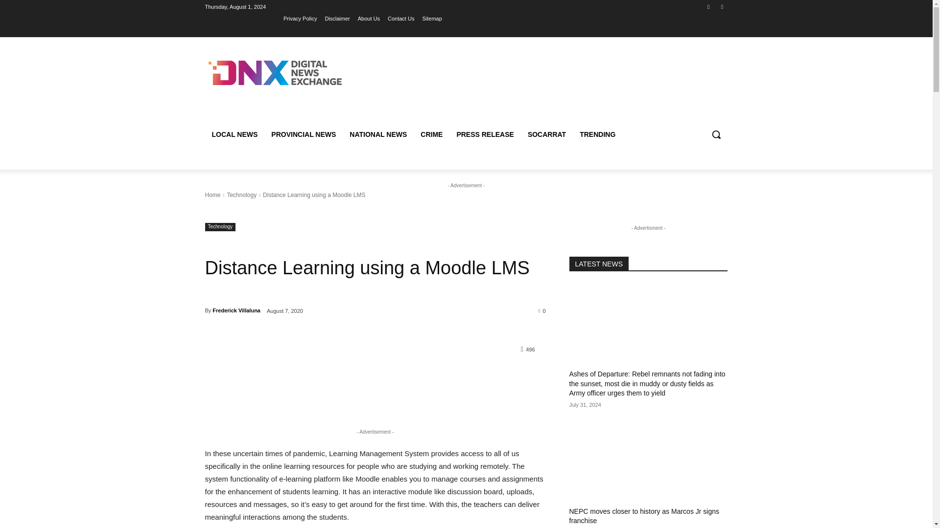  Describe the element at coordinates (300, 18) in the screenshot. I see `Privacy Policy` at that location.